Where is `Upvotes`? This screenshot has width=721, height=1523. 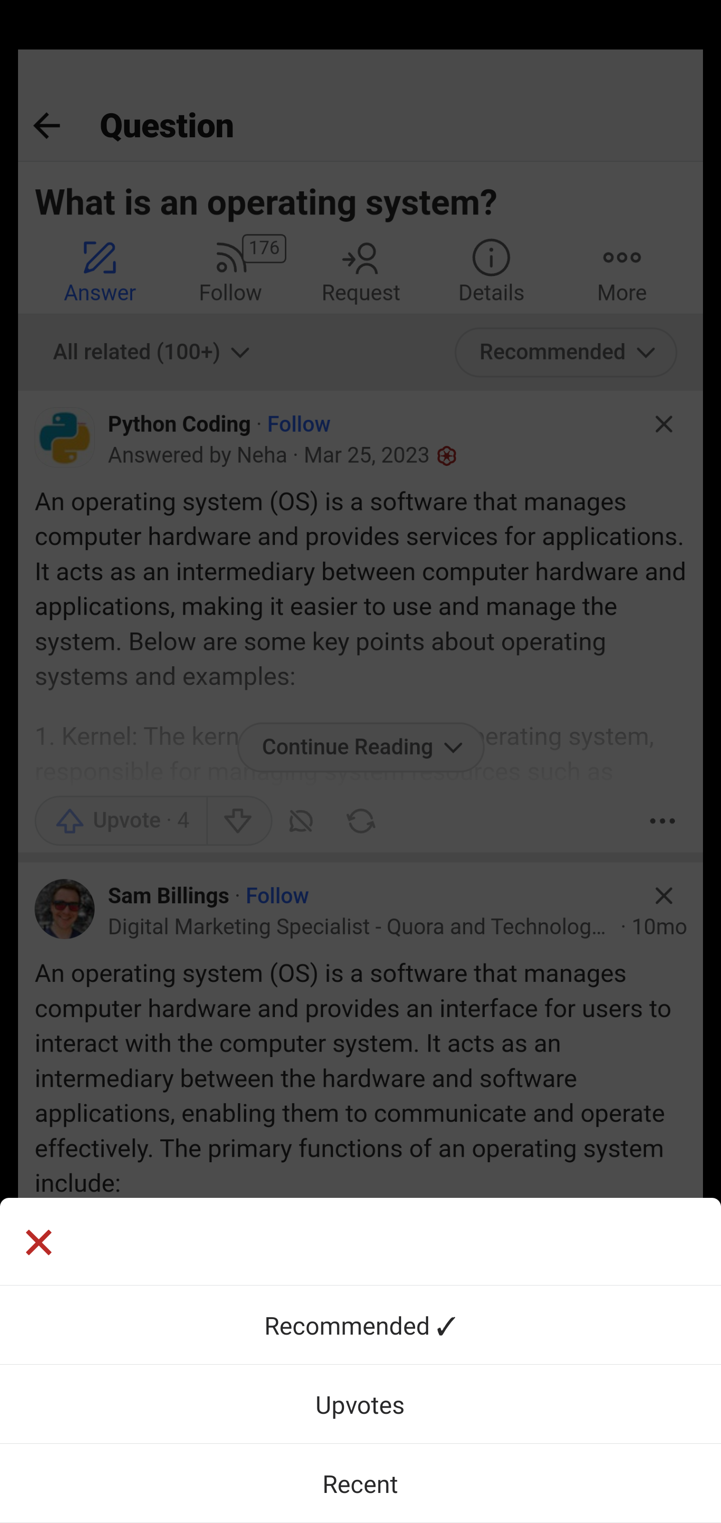
Upvotes is located at coordinates (360, 1404).